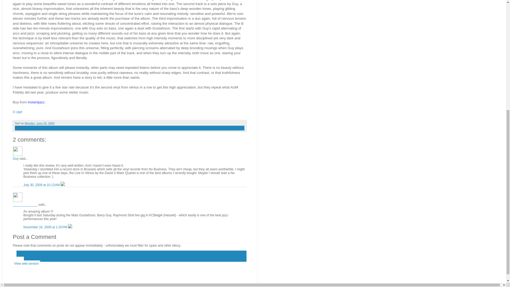  Describe the element at coordinates (39, 123) in the screenshot. I see `Monday, June 29, 2009` at that location.